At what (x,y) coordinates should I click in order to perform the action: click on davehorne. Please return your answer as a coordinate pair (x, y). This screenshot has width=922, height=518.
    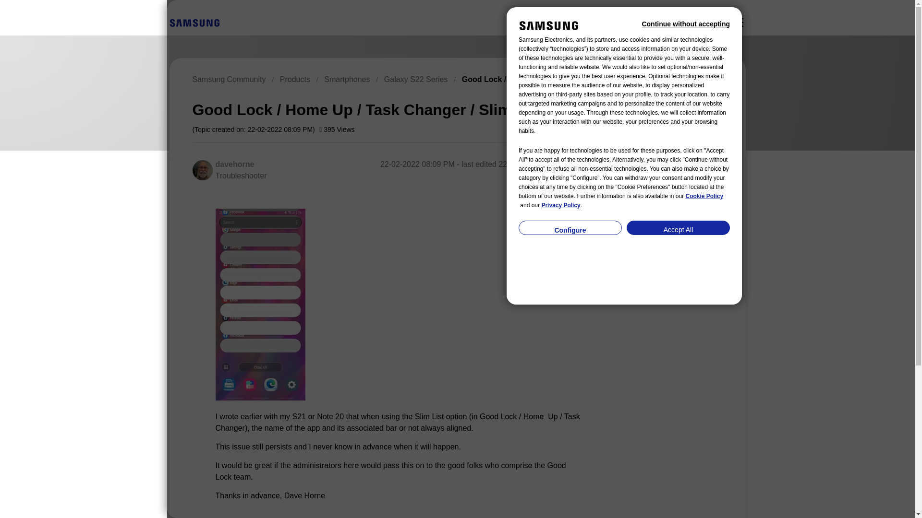
    Looking at the image, I should click on (202, 170).